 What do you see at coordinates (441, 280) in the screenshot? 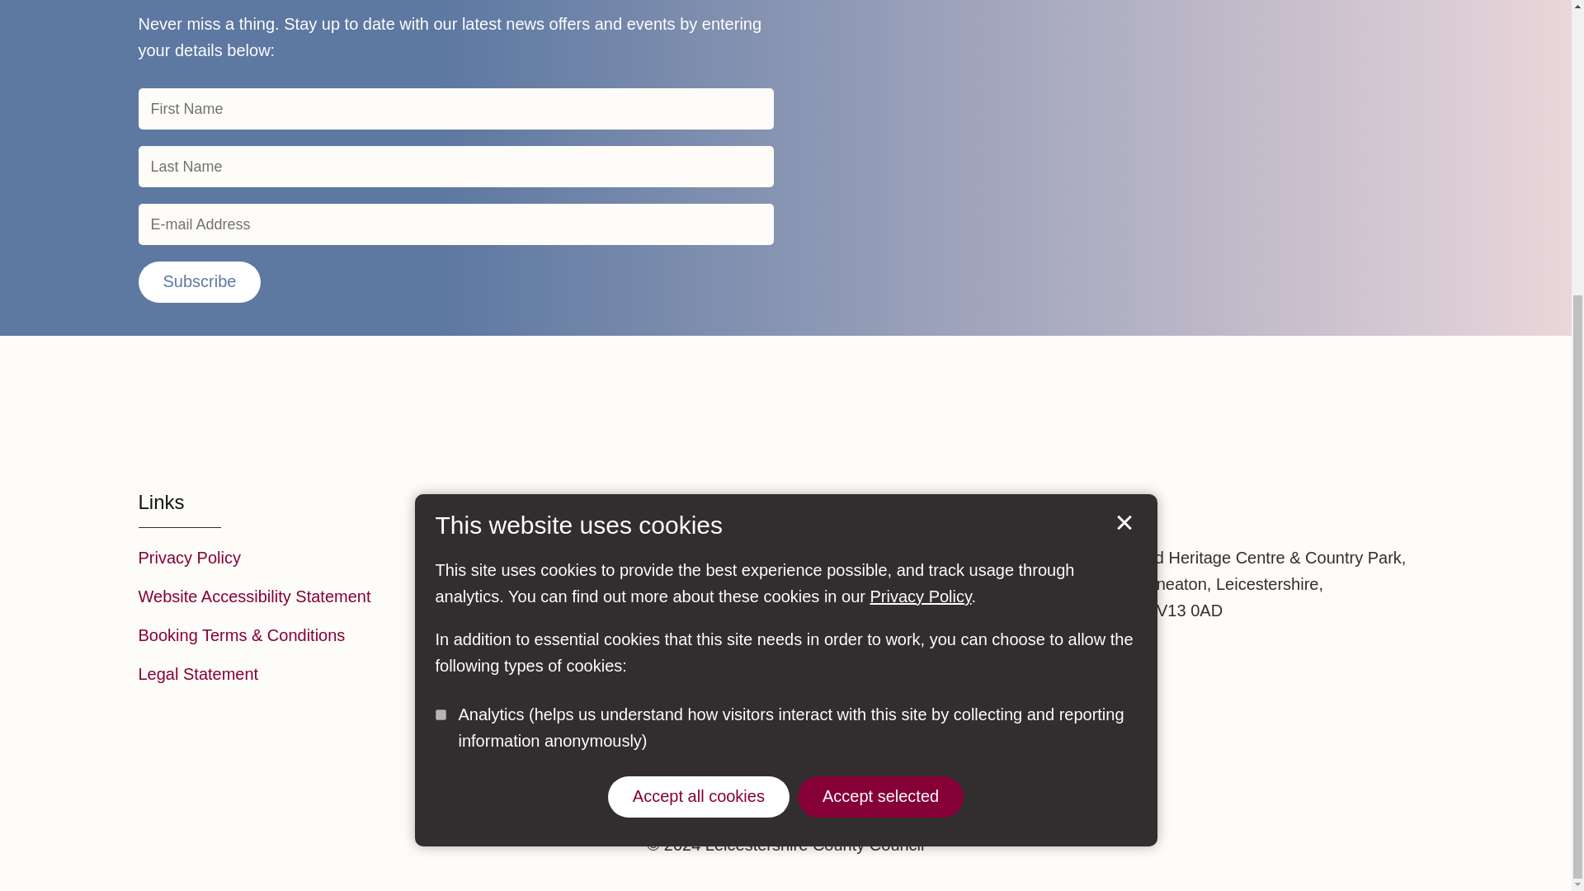
I see `stats` at bounding box center [441, 280].